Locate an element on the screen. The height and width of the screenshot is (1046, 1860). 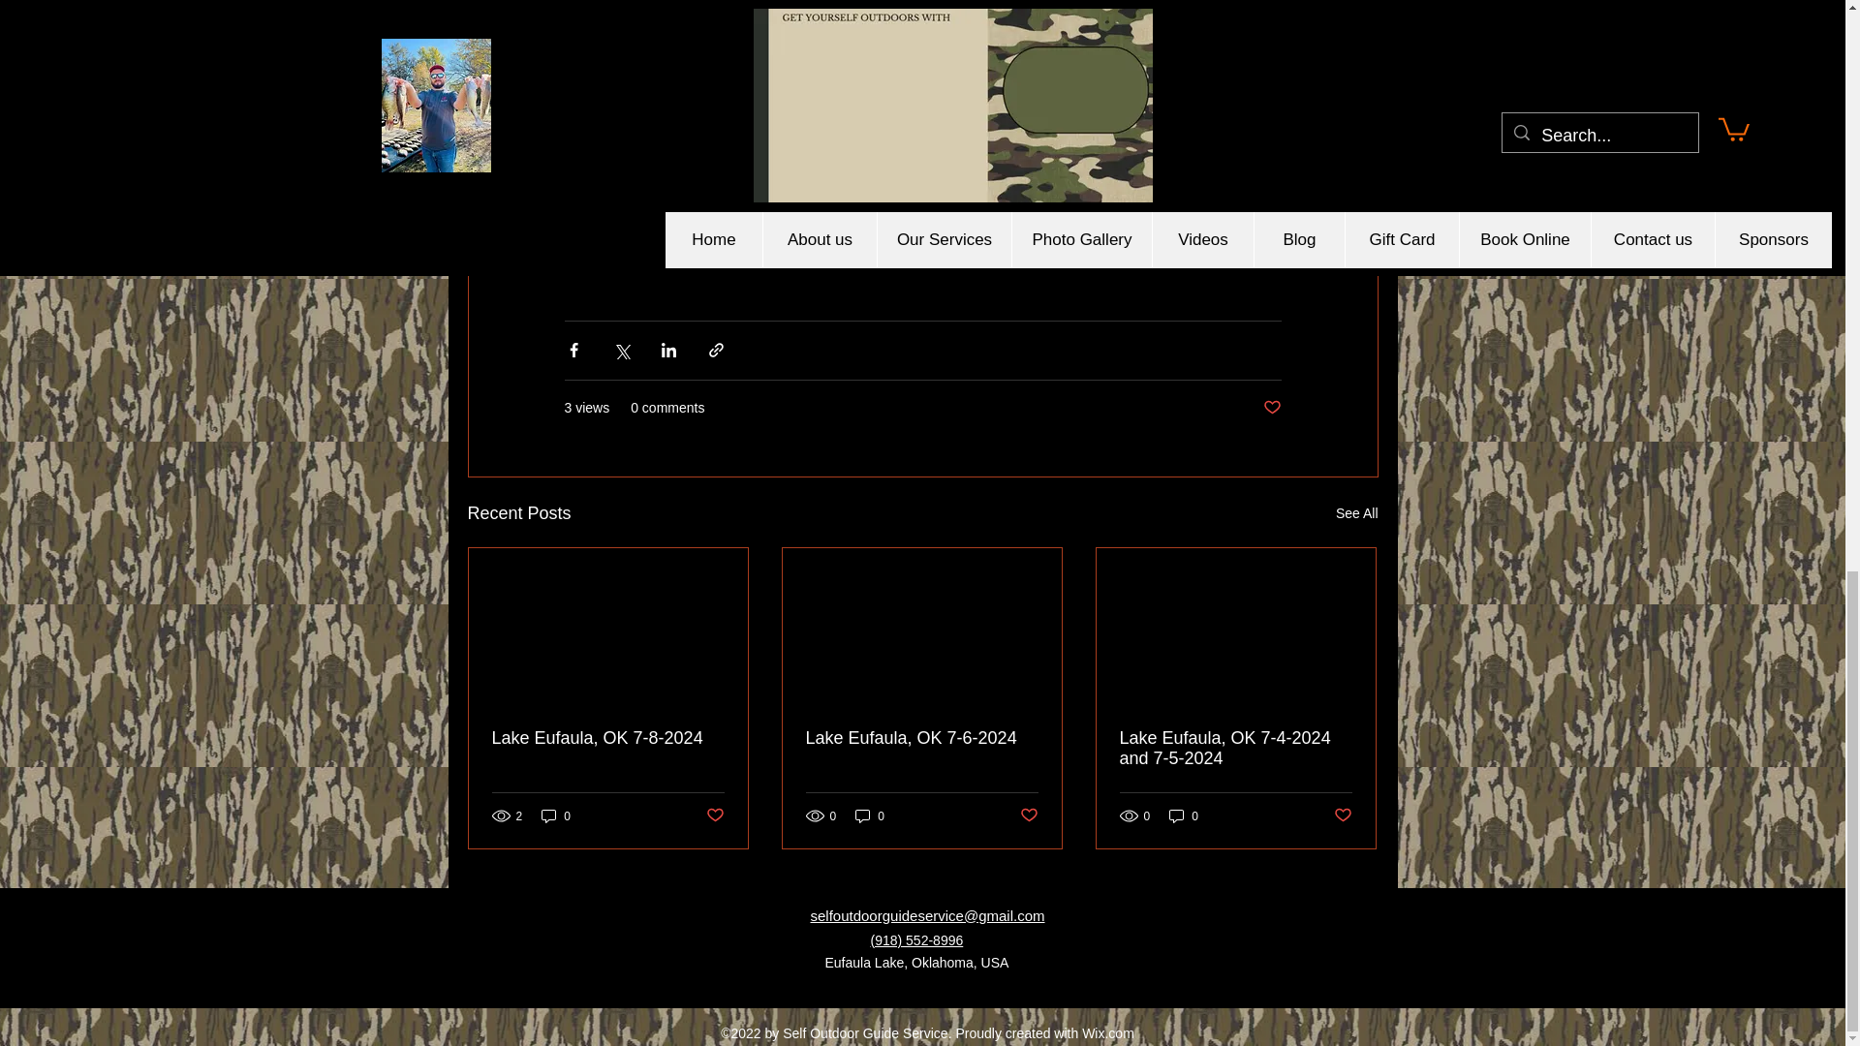
0 is located at coordinates (556, 815).